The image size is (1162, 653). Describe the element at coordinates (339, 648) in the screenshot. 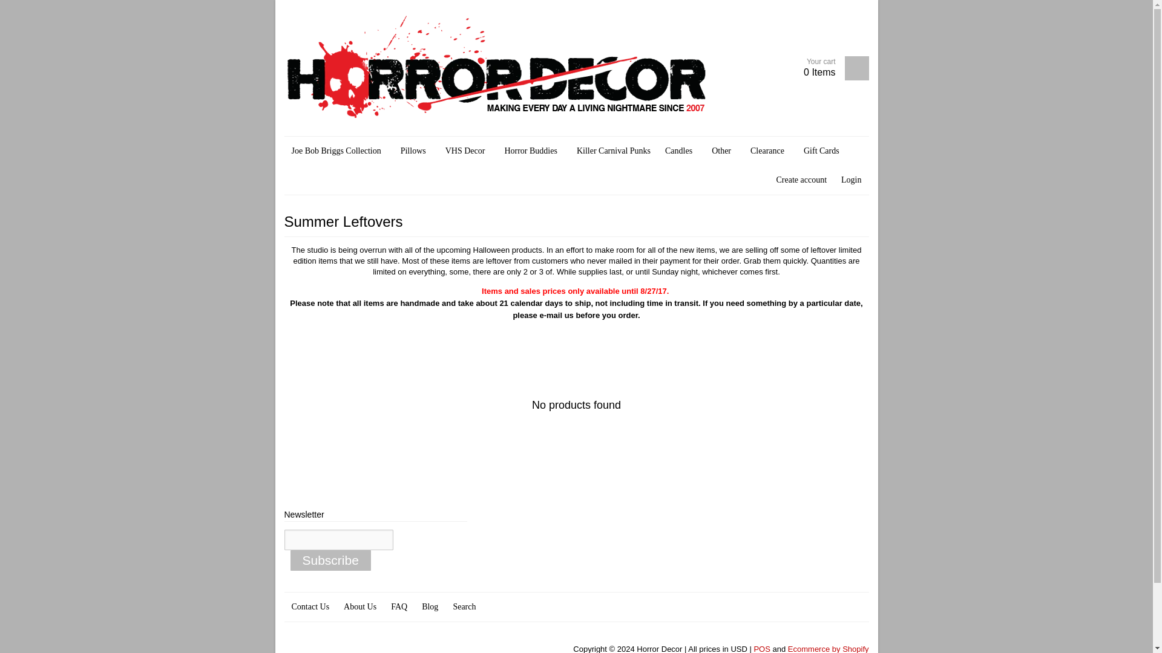

I see `Horror Decor on YouTube` at that location.